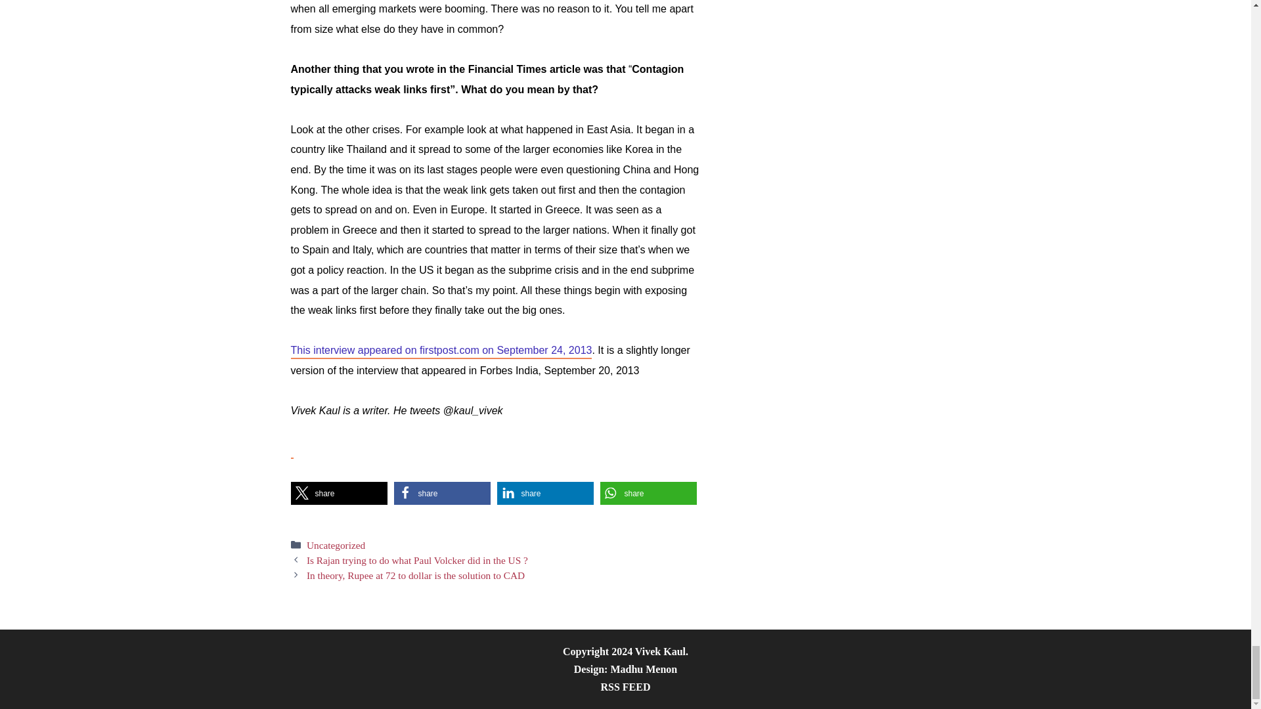 The width and height of the screenshot is (1261, 709). Describe the element at coordinates (415, 575) in the screenshot. I see `Next` at that location.